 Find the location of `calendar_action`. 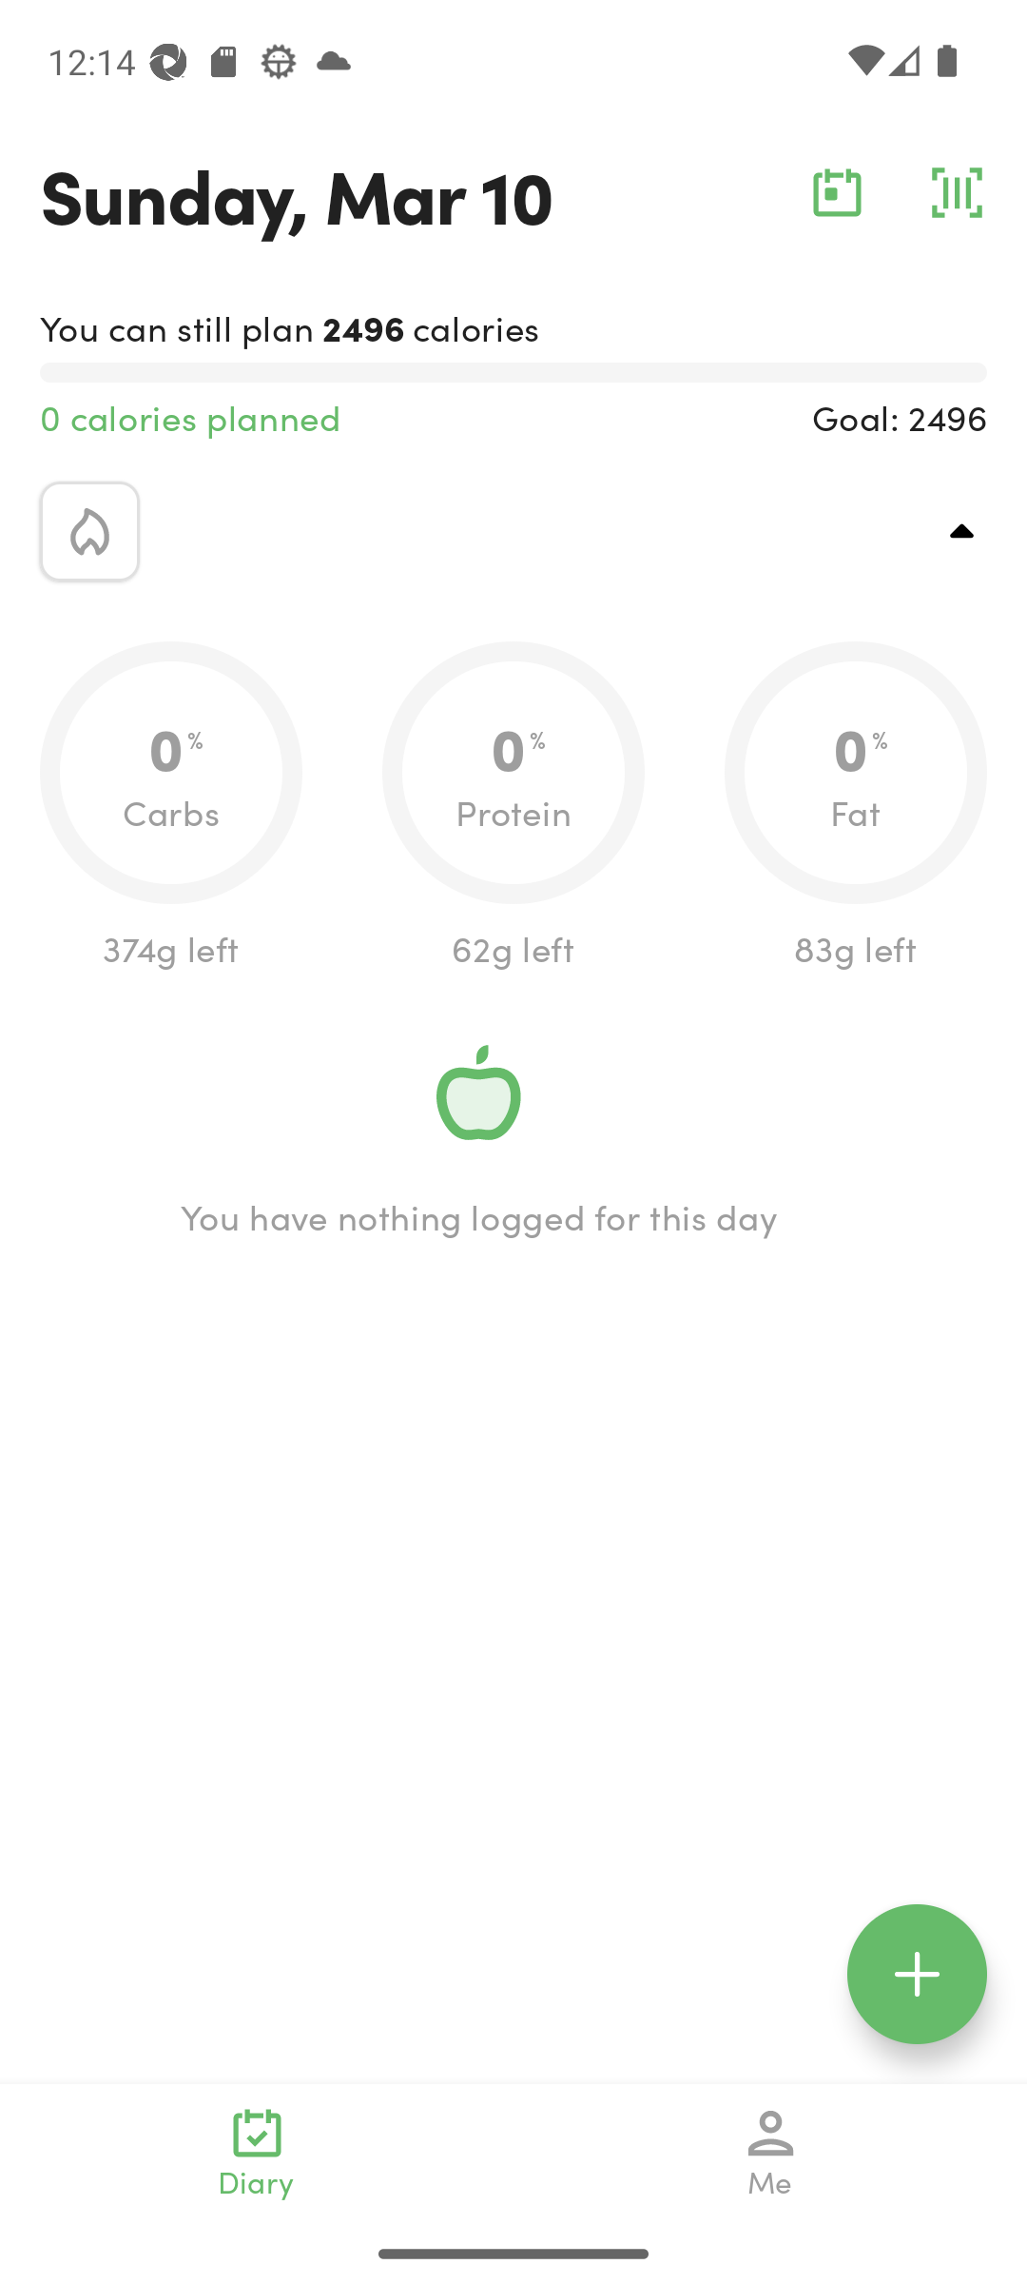

calendar_action is located at coordinates (837, 192).